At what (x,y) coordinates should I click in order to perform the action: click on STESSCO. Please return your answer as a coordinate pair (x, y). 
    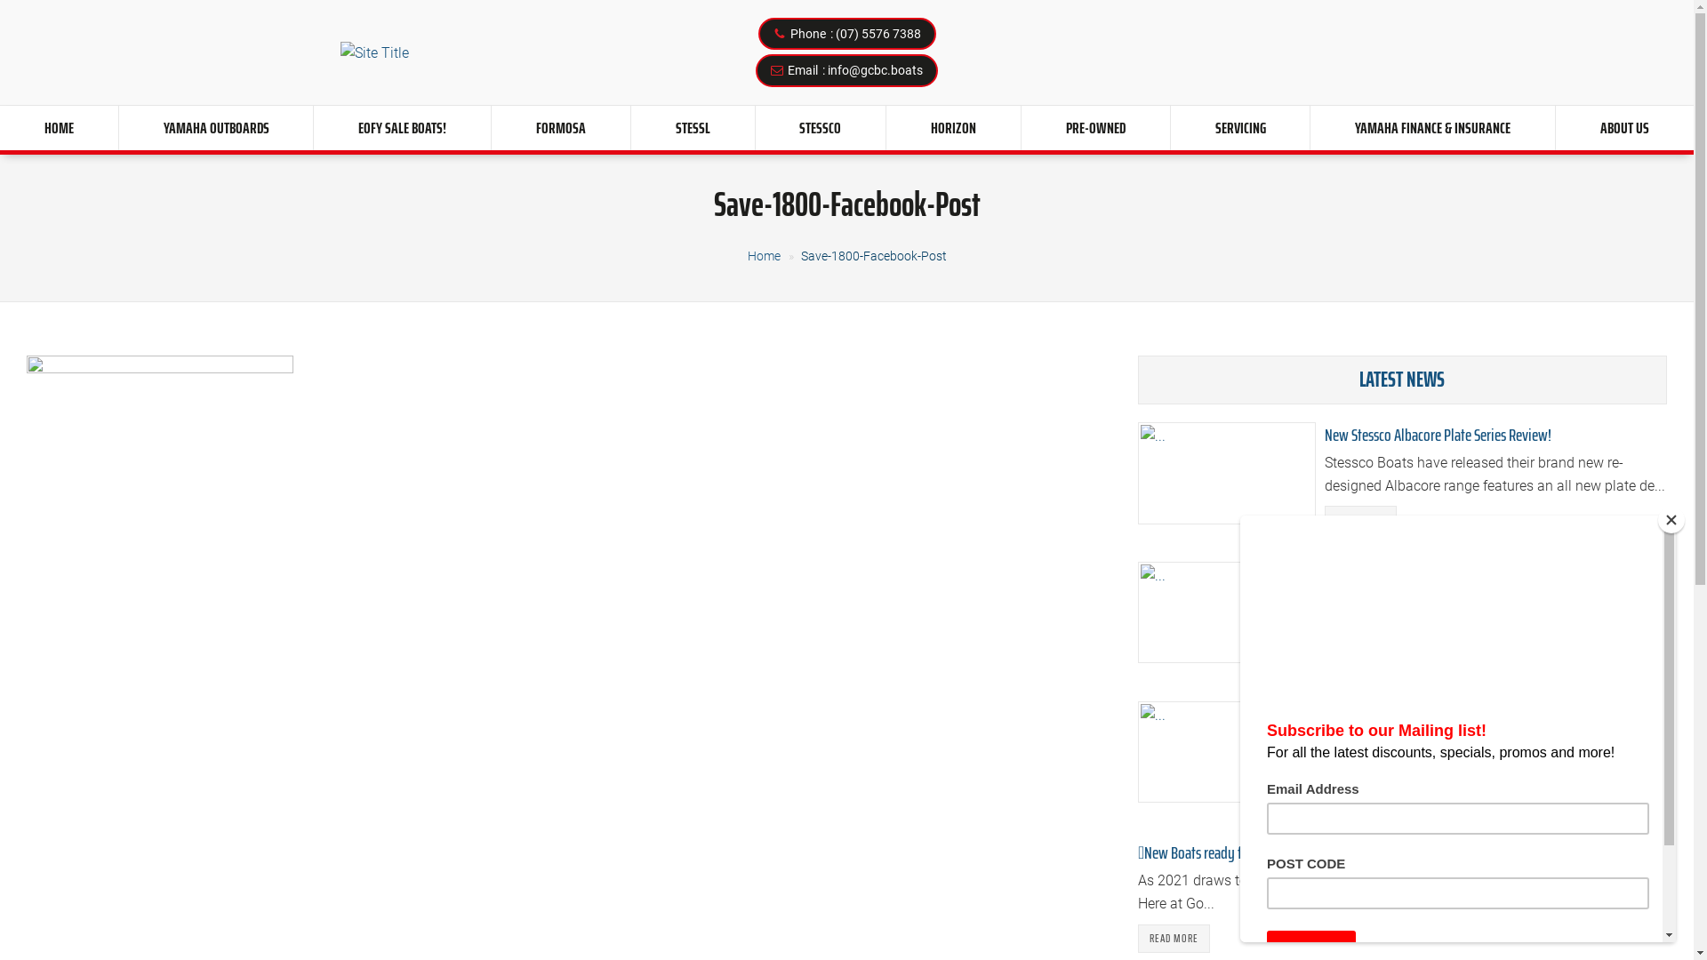
    Looking at the image, I should click on (821, 128).